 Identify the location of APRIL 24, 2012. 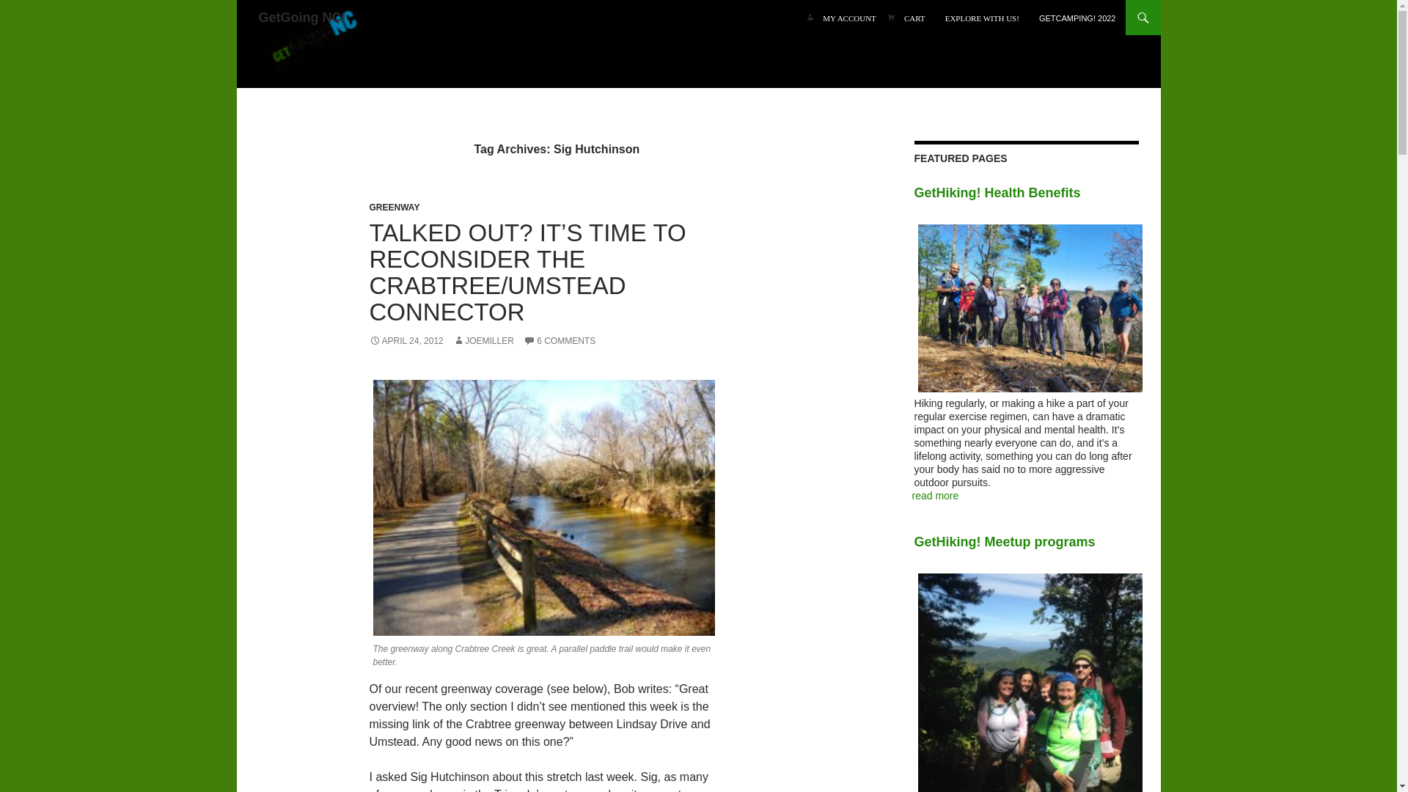
(406, 340).